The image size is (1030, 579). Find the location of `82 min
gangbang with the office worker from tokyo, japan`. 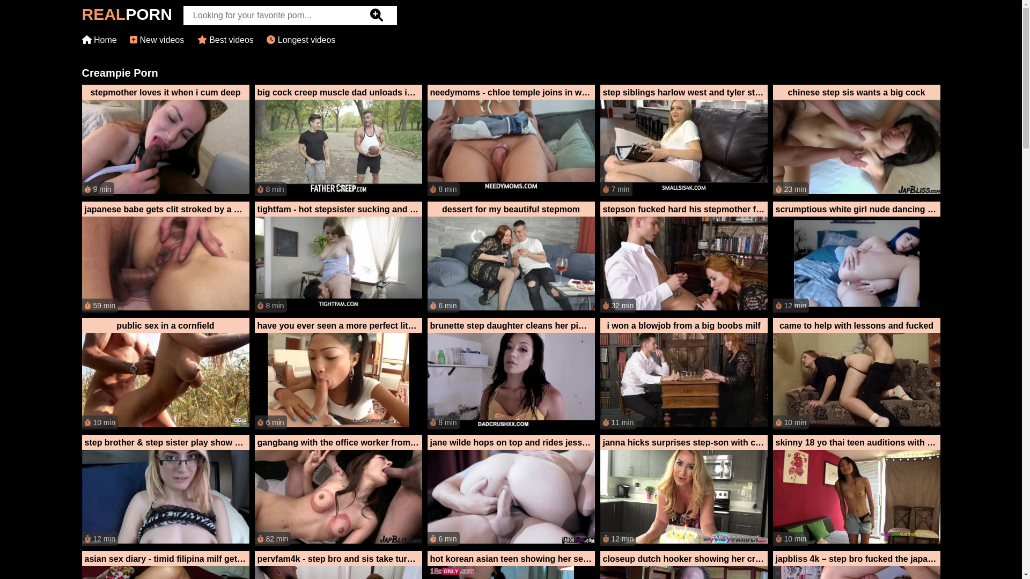

82 min
gangbang with the office worker from tokyo, japan is located at coordinates (338, 490).